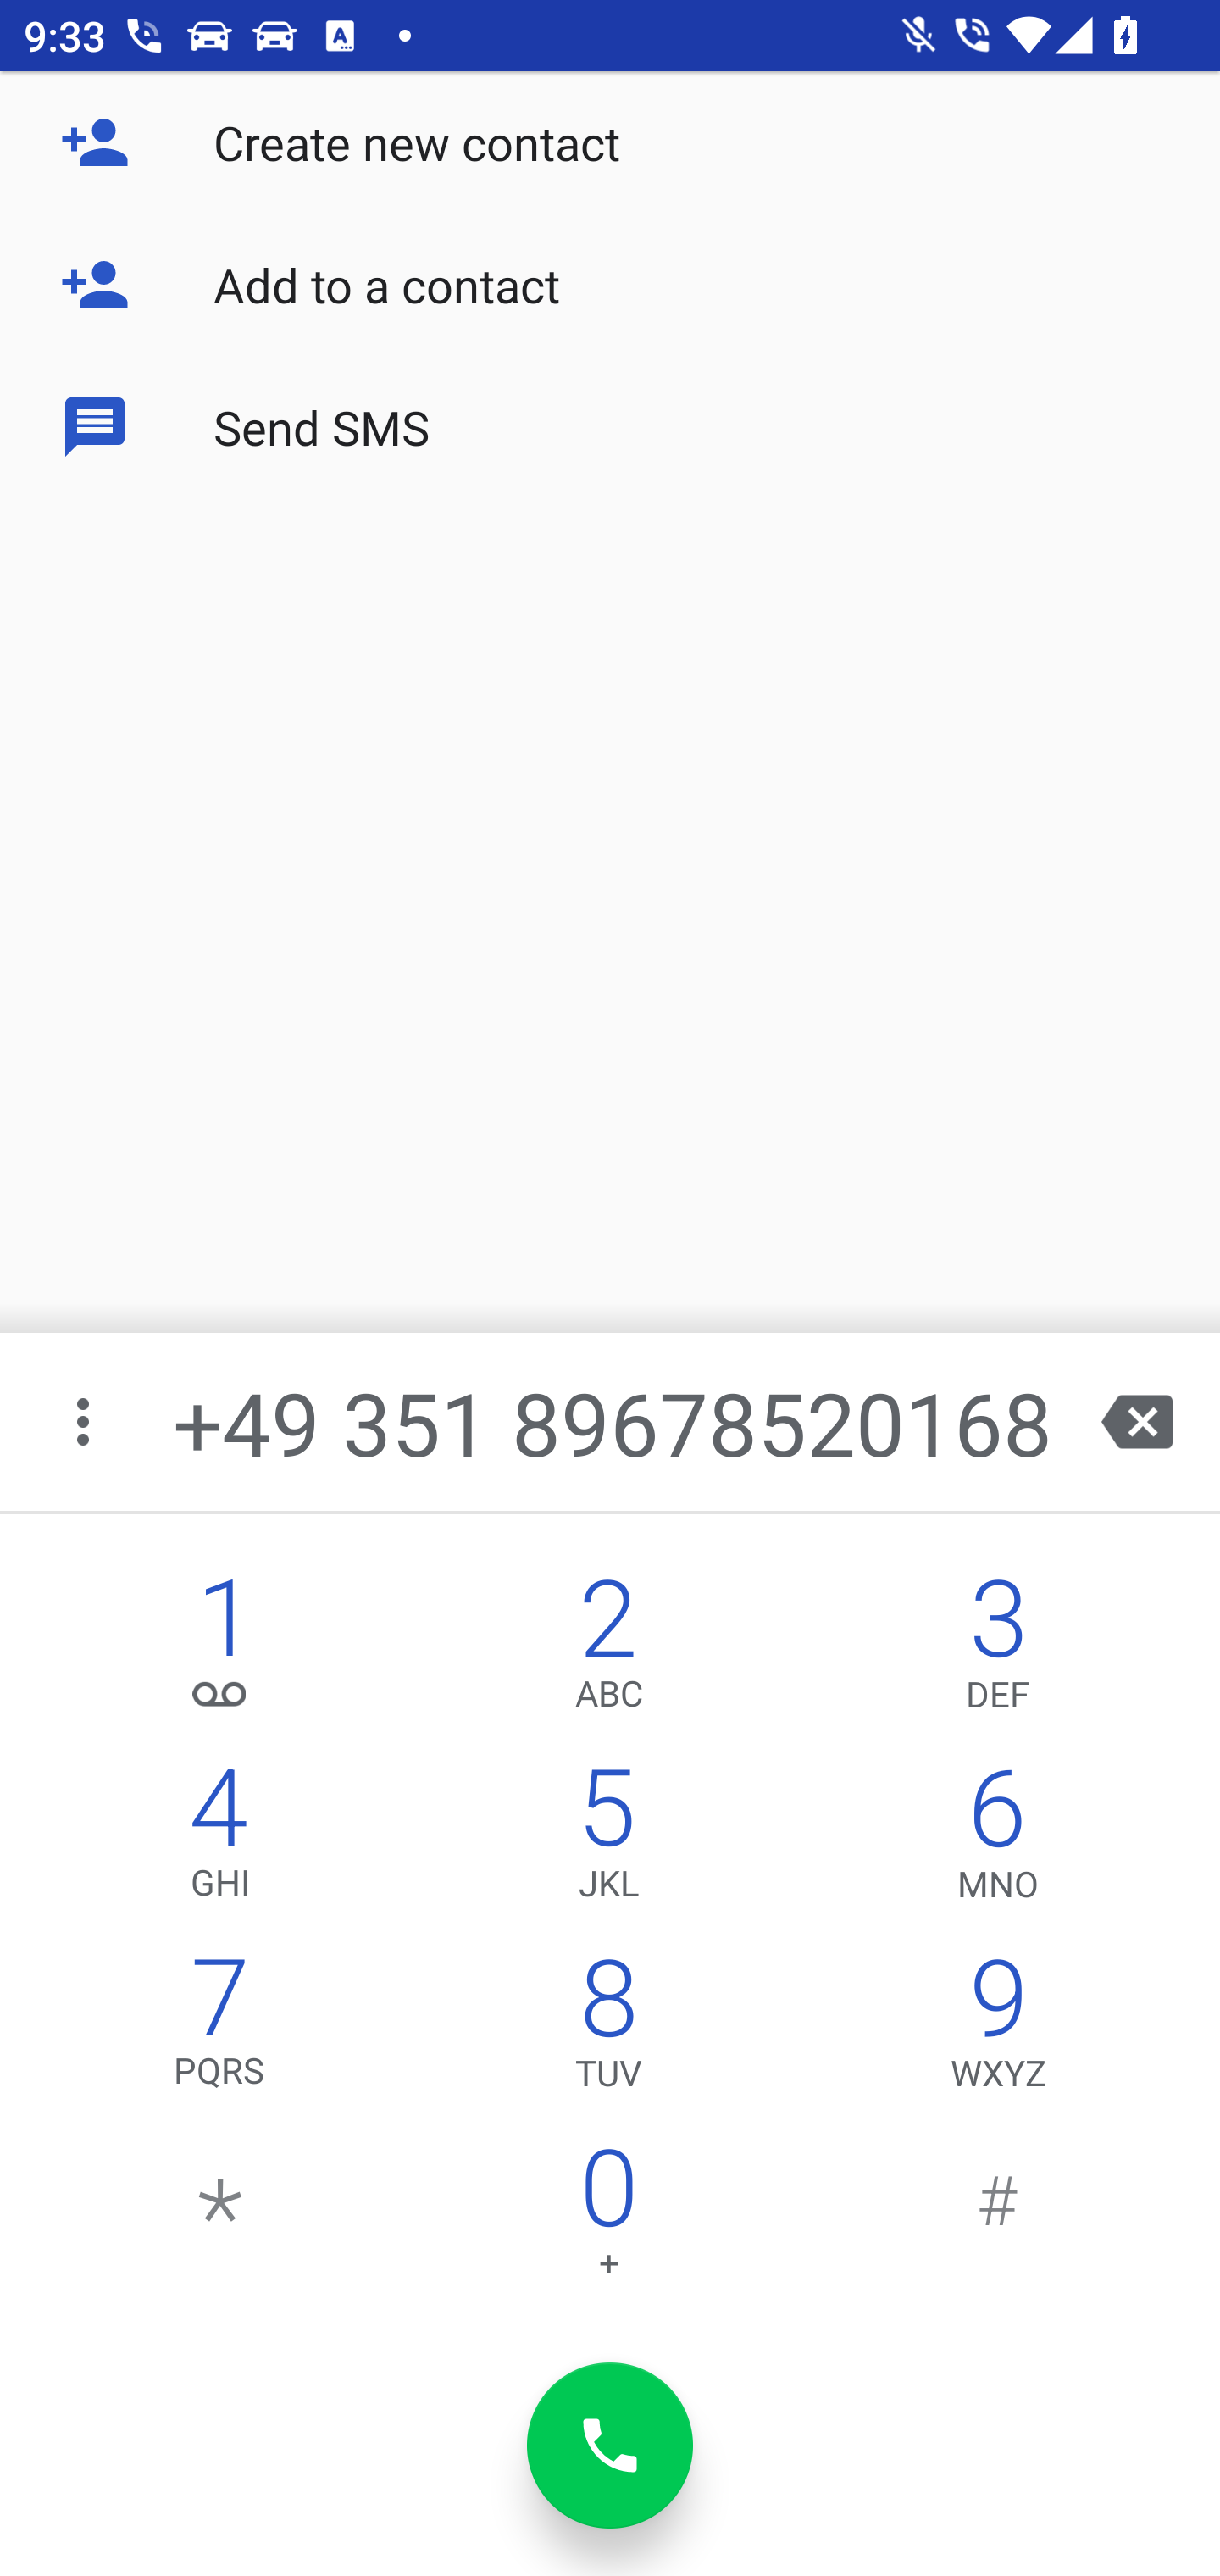 This screenshot has height=2576, width=1220. I want to click on 6,MNO 6 MNO, so click(998, 1840).